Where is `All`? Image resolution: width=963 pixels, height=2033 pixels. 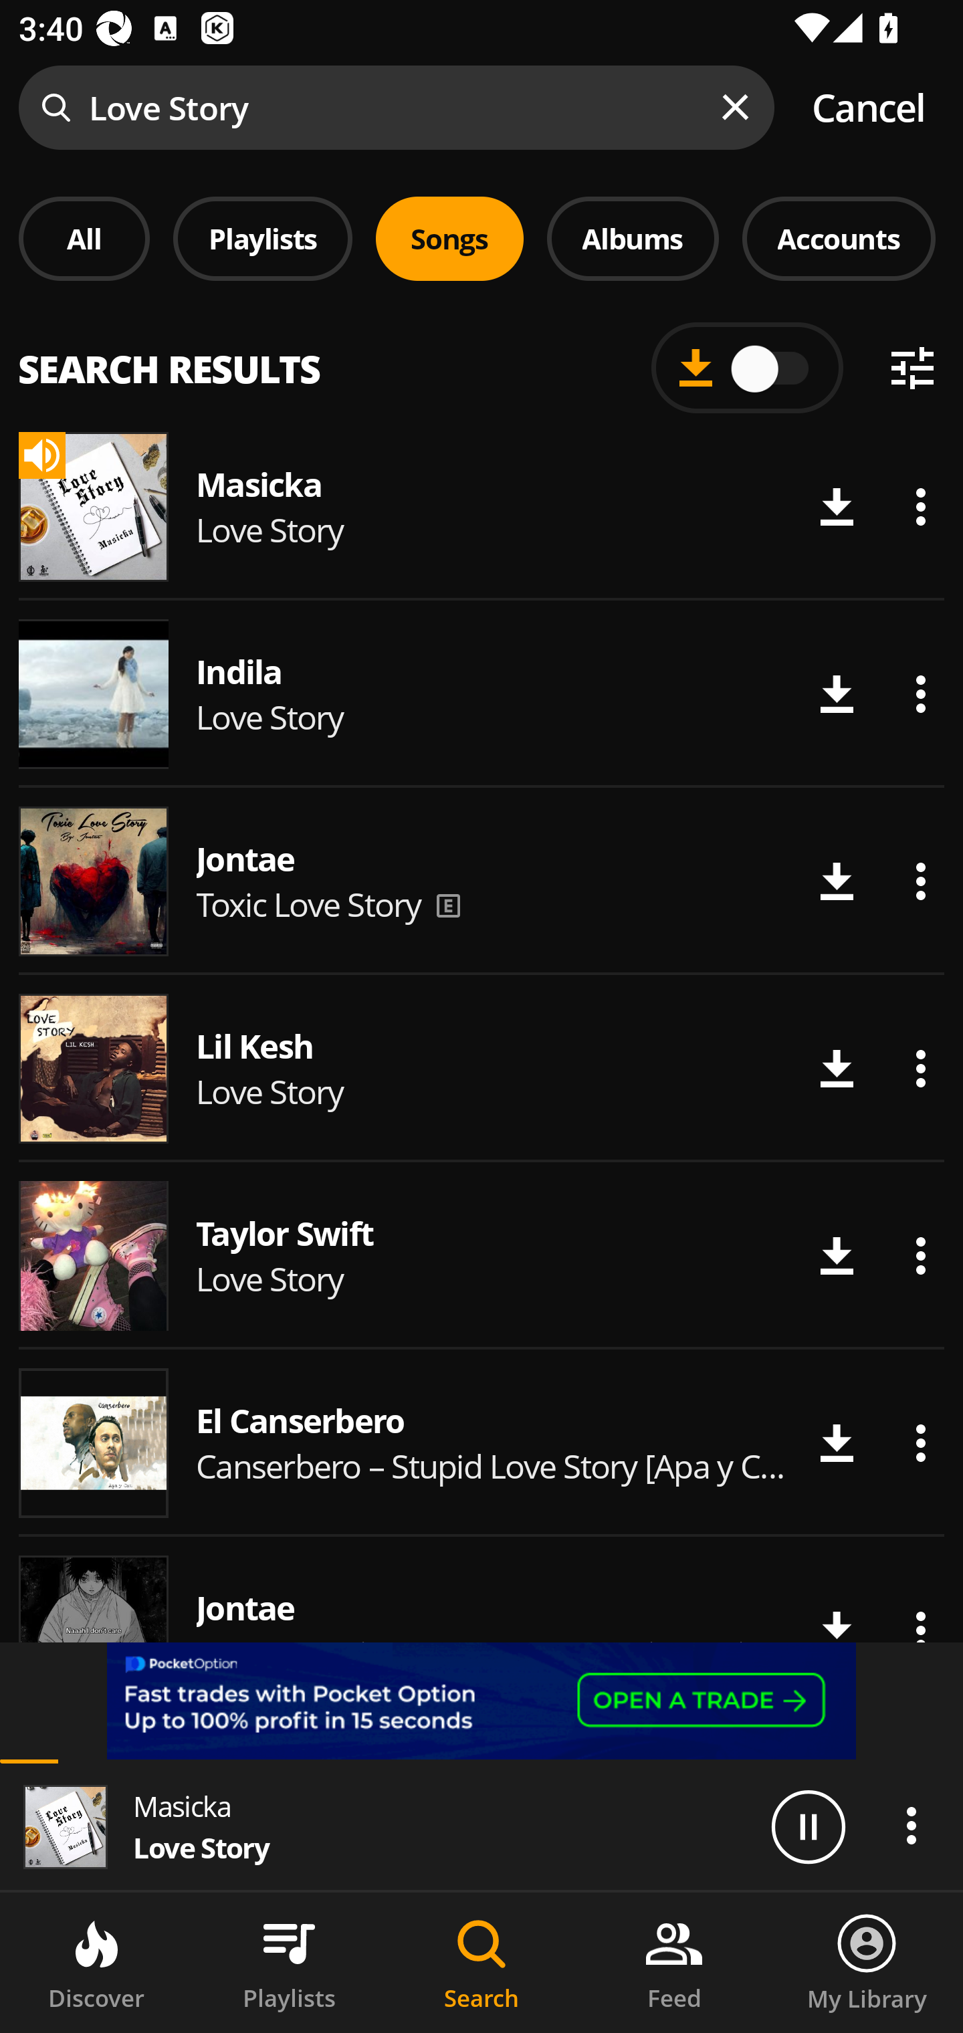 All is located at coordinates (84, 238).